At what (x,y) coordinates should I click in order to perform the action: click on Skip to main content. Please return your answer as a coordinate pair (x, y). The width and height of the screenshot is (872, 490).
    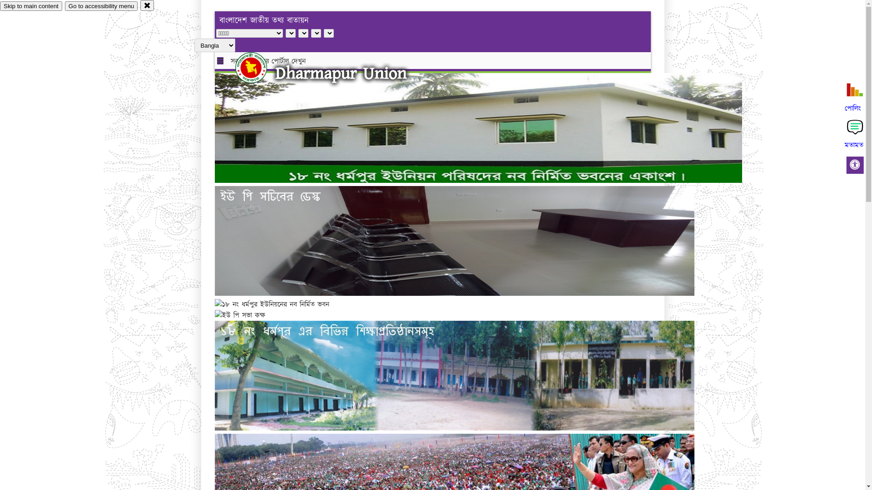
    Looking at the image, I should click on (31, 6).